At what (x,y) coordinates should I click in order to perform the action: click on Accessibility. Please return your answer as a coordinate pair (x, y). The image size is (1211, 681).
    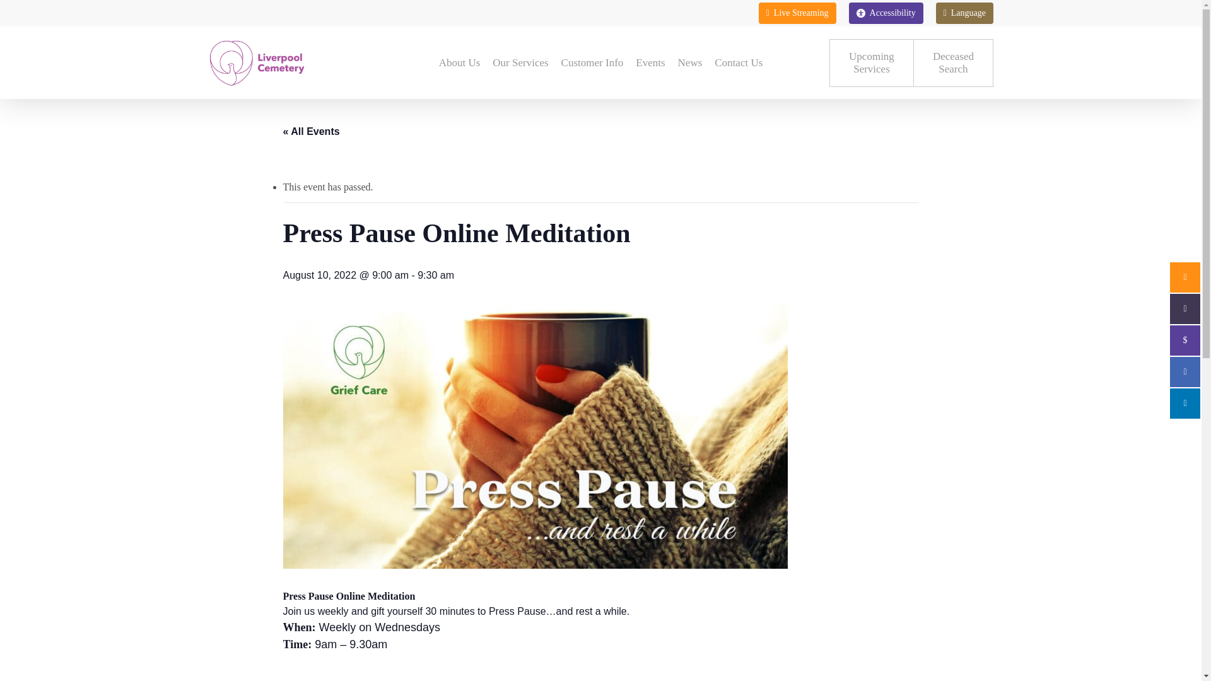
    Looking at the image, I should click on (952, 63).